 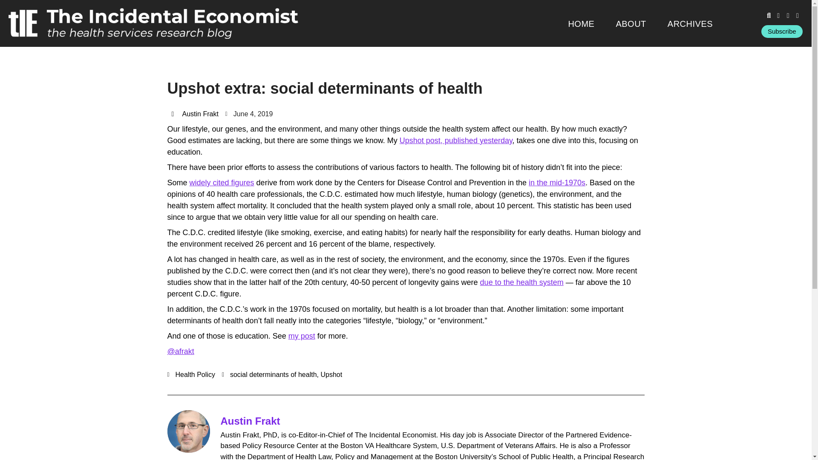 I want to click on in the mid-1970s, so click(x=557, y=182).